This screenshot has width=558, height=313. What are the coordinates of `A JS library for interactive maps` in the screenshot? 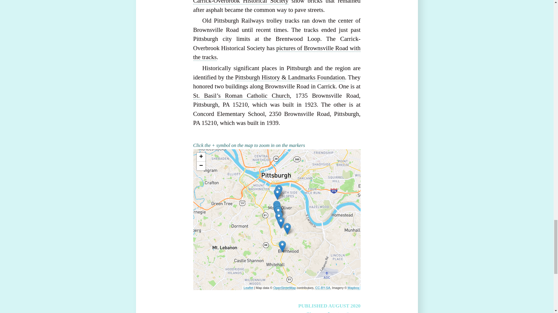 It's located at (248, 288).